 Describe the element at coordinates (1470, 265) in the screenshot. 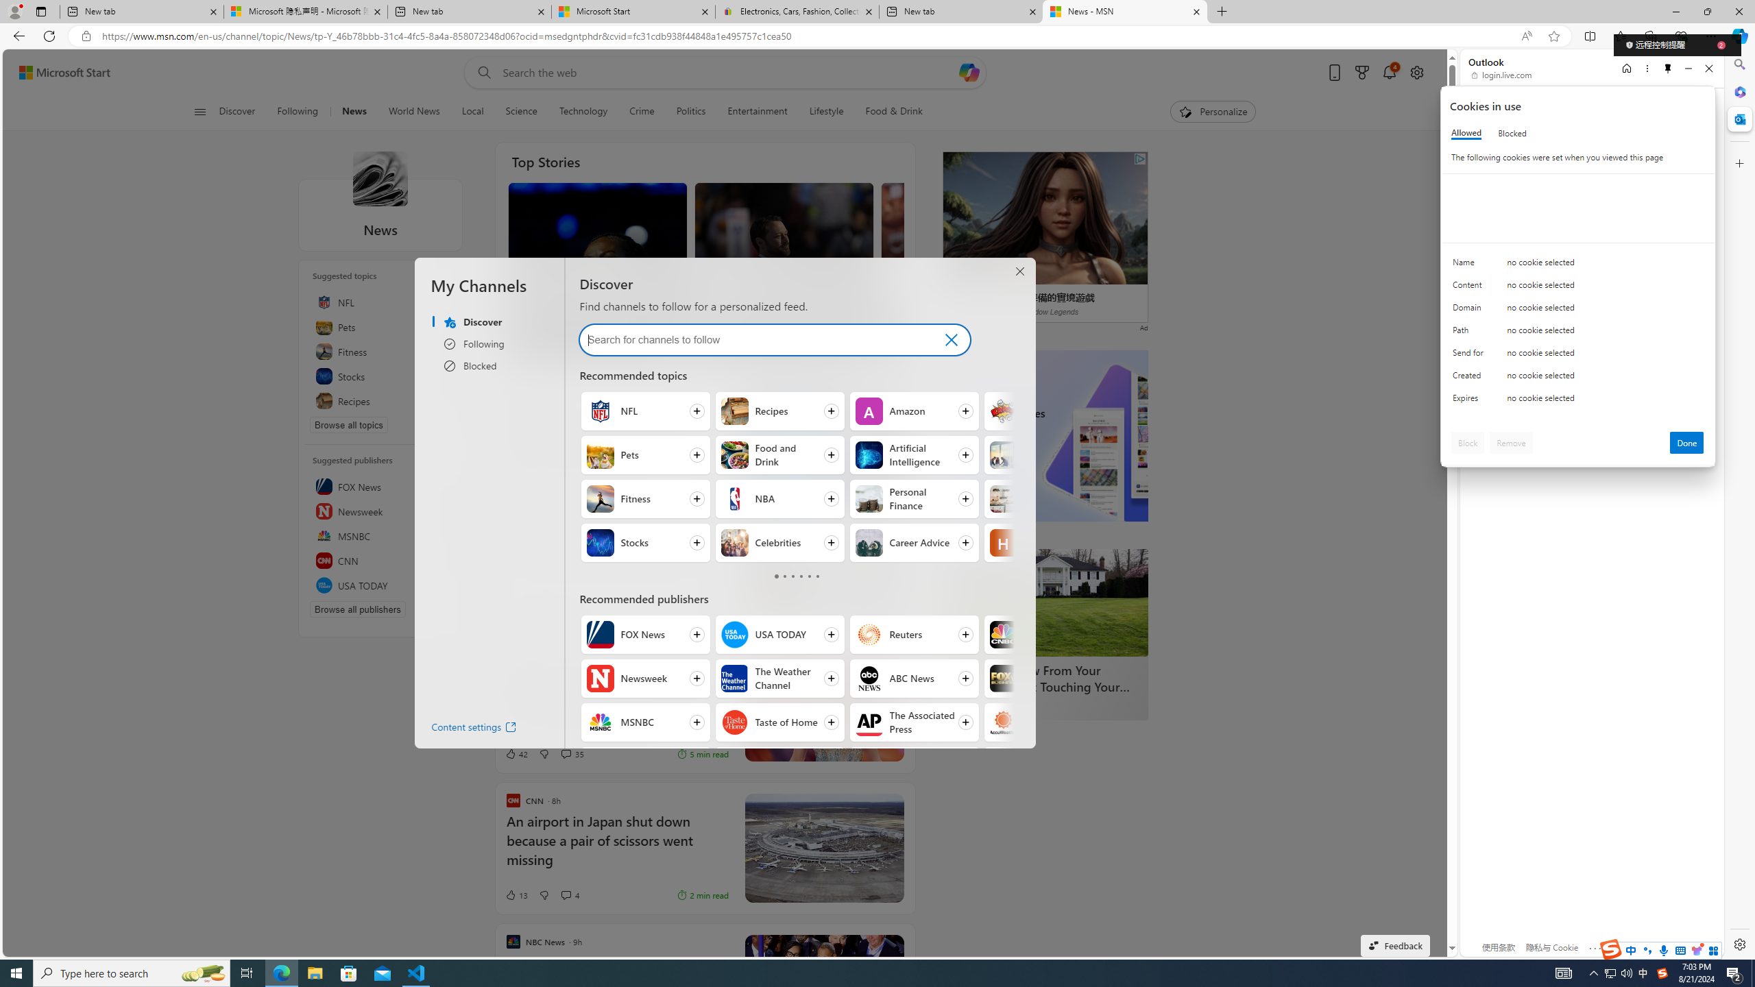

I see `Name` at that location.